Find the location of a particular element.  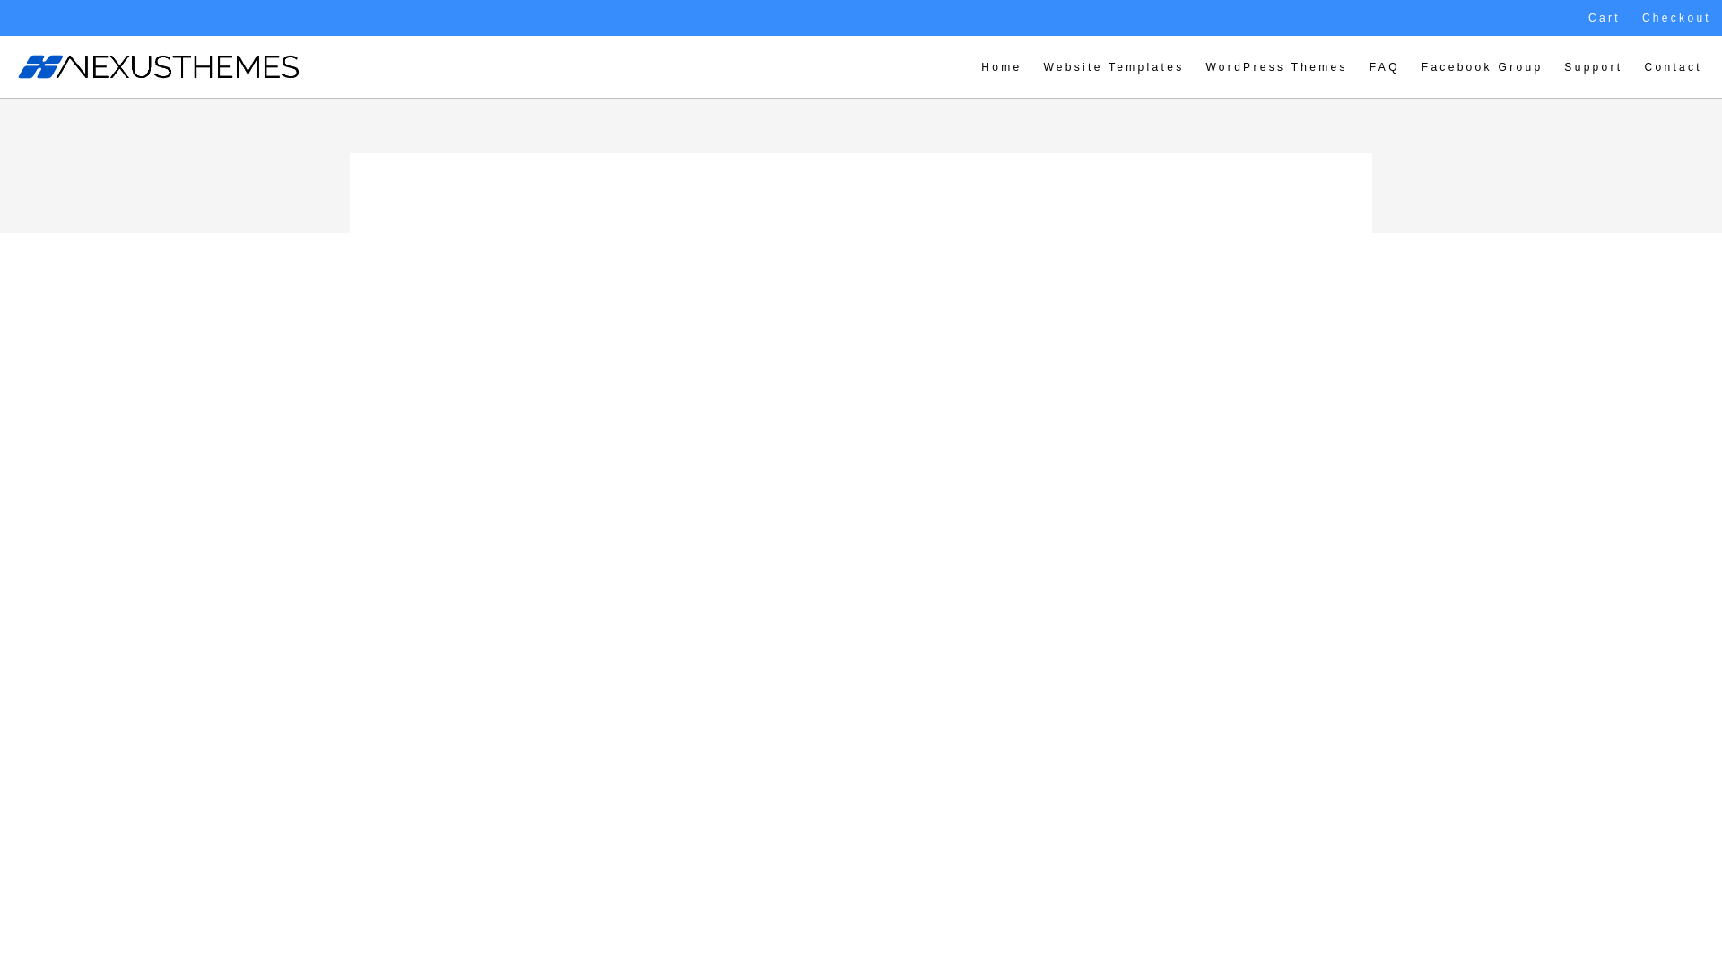

Support is located at coordinates (1593, 67).